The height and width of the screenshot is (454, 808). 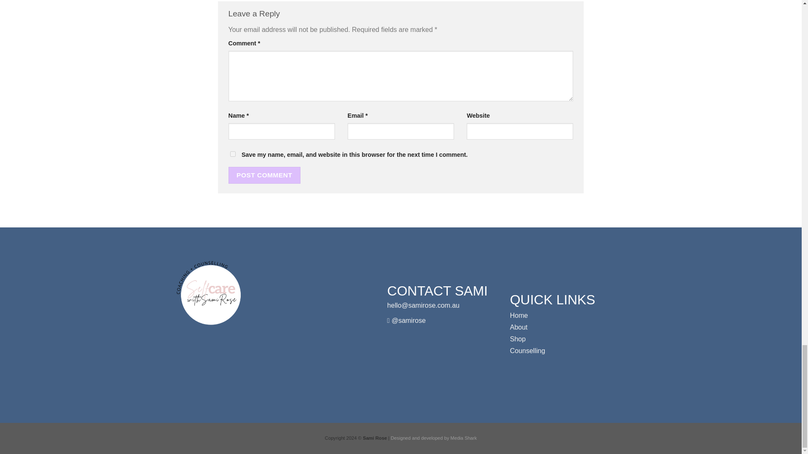 What do you see at coordinates (518, 327) in the screenshot?
I see `About` at bounding box center [518, 327].